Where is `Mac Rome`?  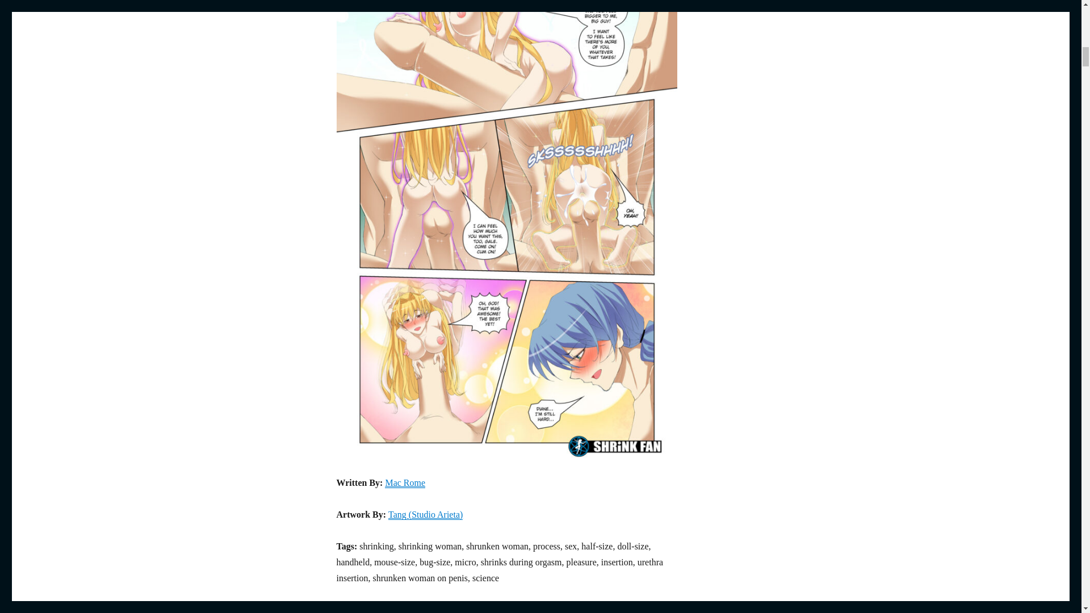 Mac Rome is located at coordinates (404, 482).